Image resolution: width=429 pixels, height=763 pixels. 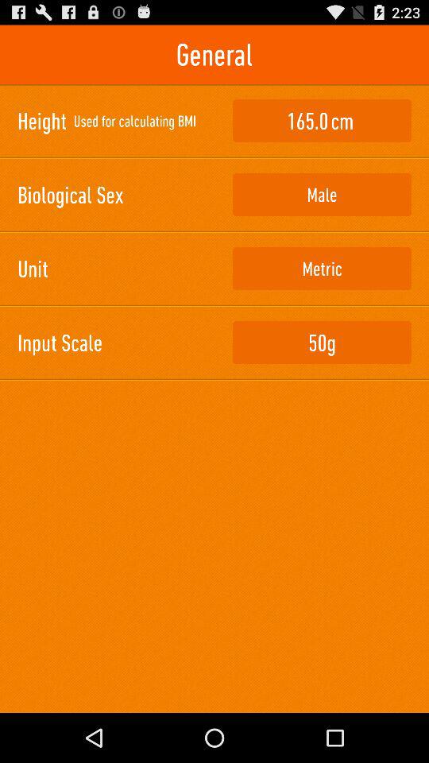 What do you see at coordinates (322, 121) in the screenshot?
I see `press the icon to the right of used for calculating` at bounding box center [322, 121].